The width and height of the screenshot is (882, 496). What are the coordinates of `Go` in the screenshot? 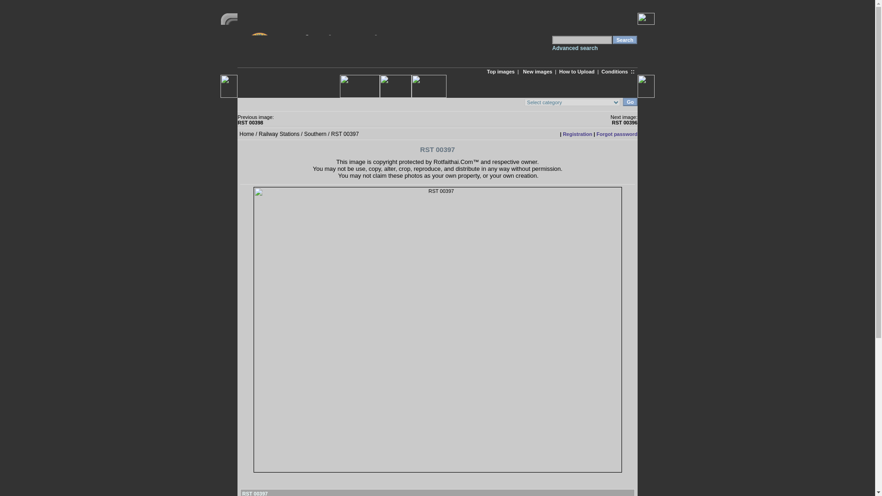 It's located at (629, 102).